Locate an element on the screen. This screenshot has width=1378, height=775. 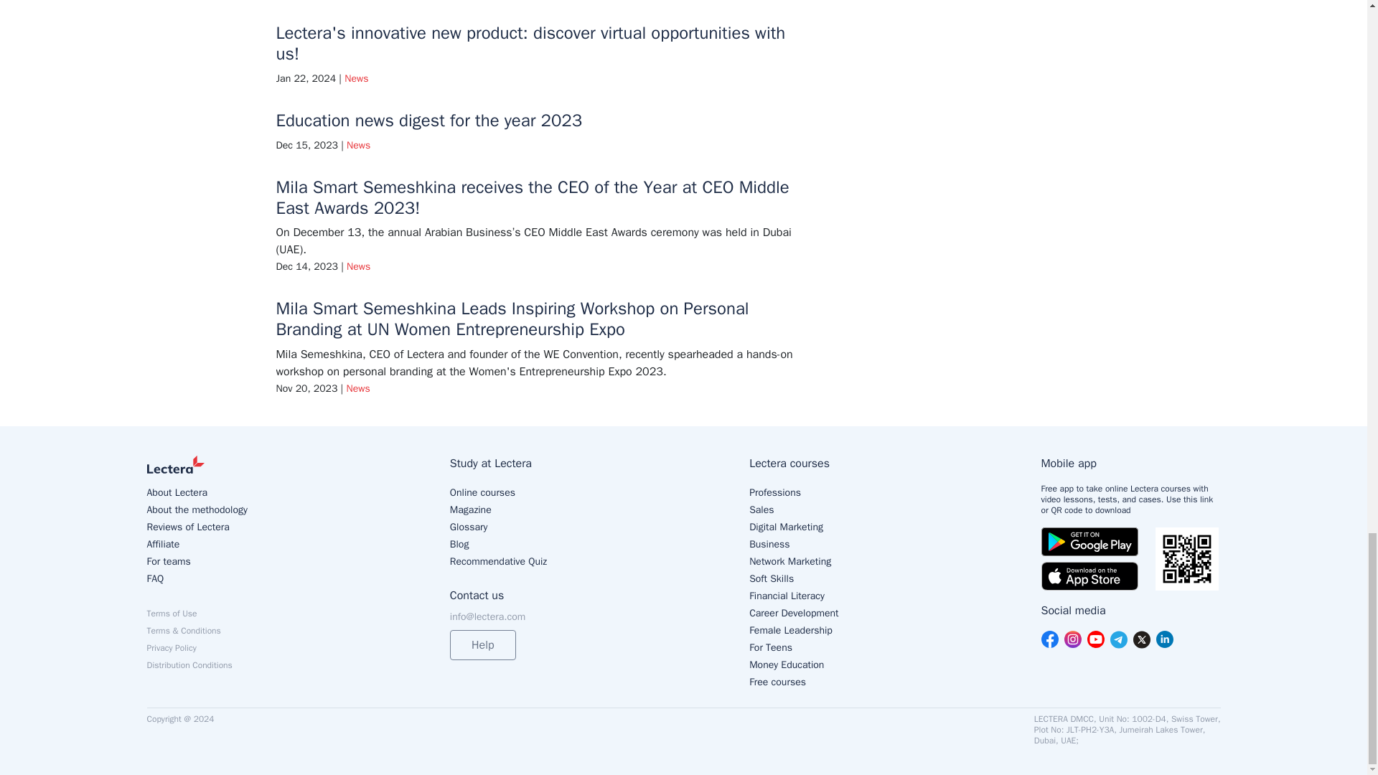
Jul 29, 2024 is located at coordinates (871, 369).